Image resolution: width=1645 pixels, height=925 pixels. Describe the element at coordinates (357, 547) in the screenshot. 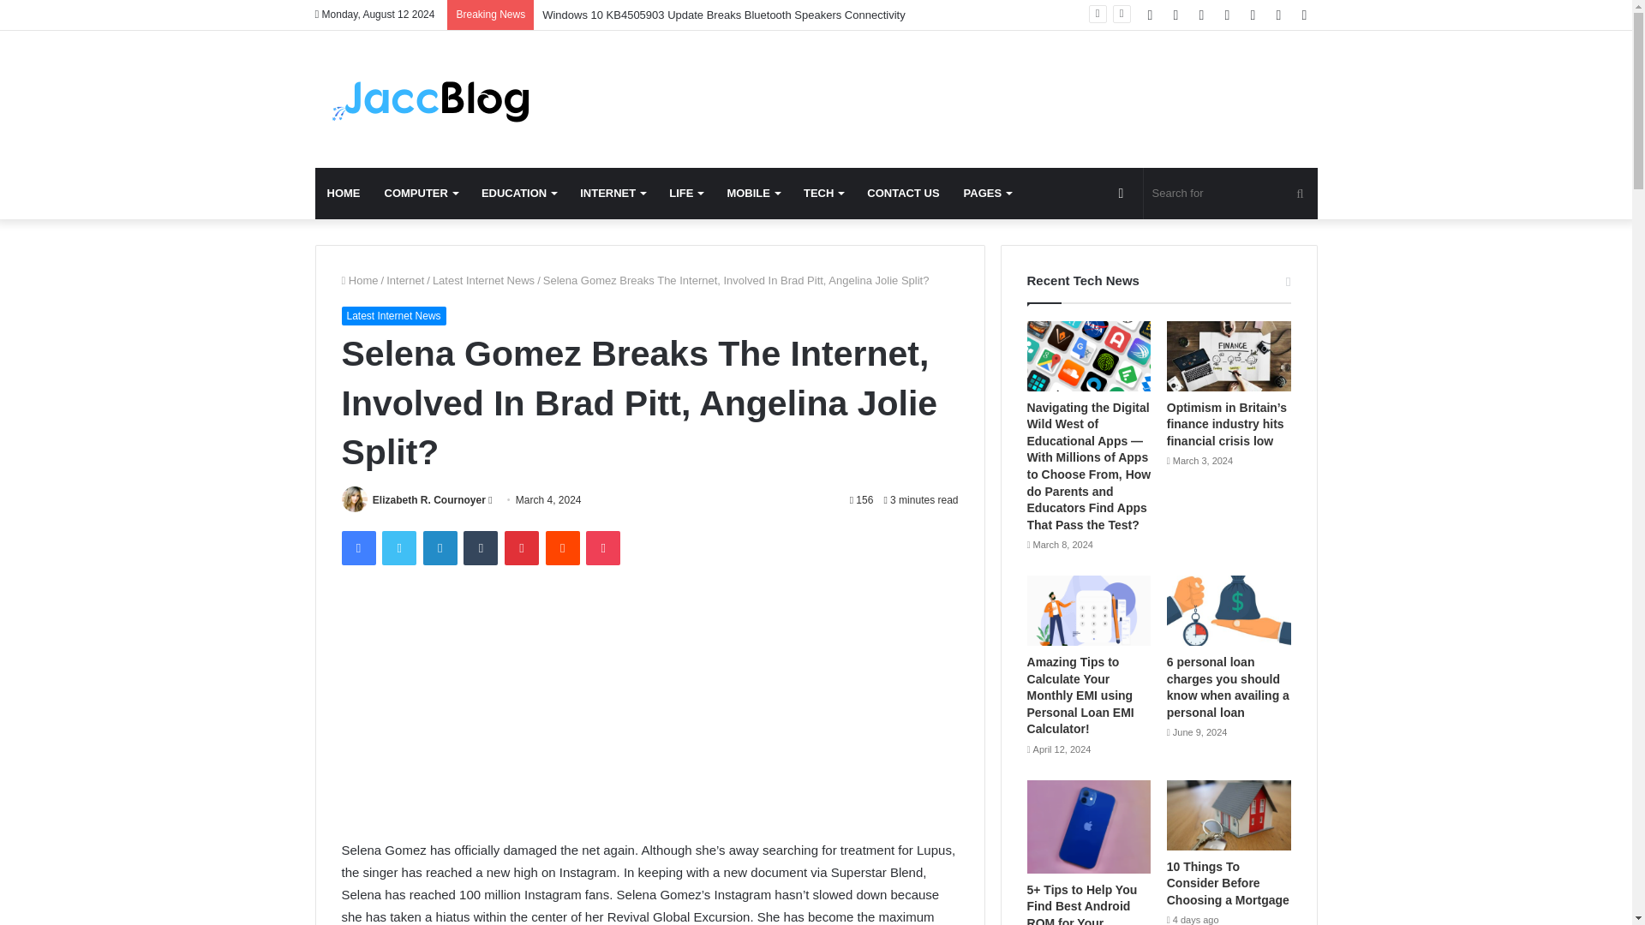

I see `Facebook` at that location.